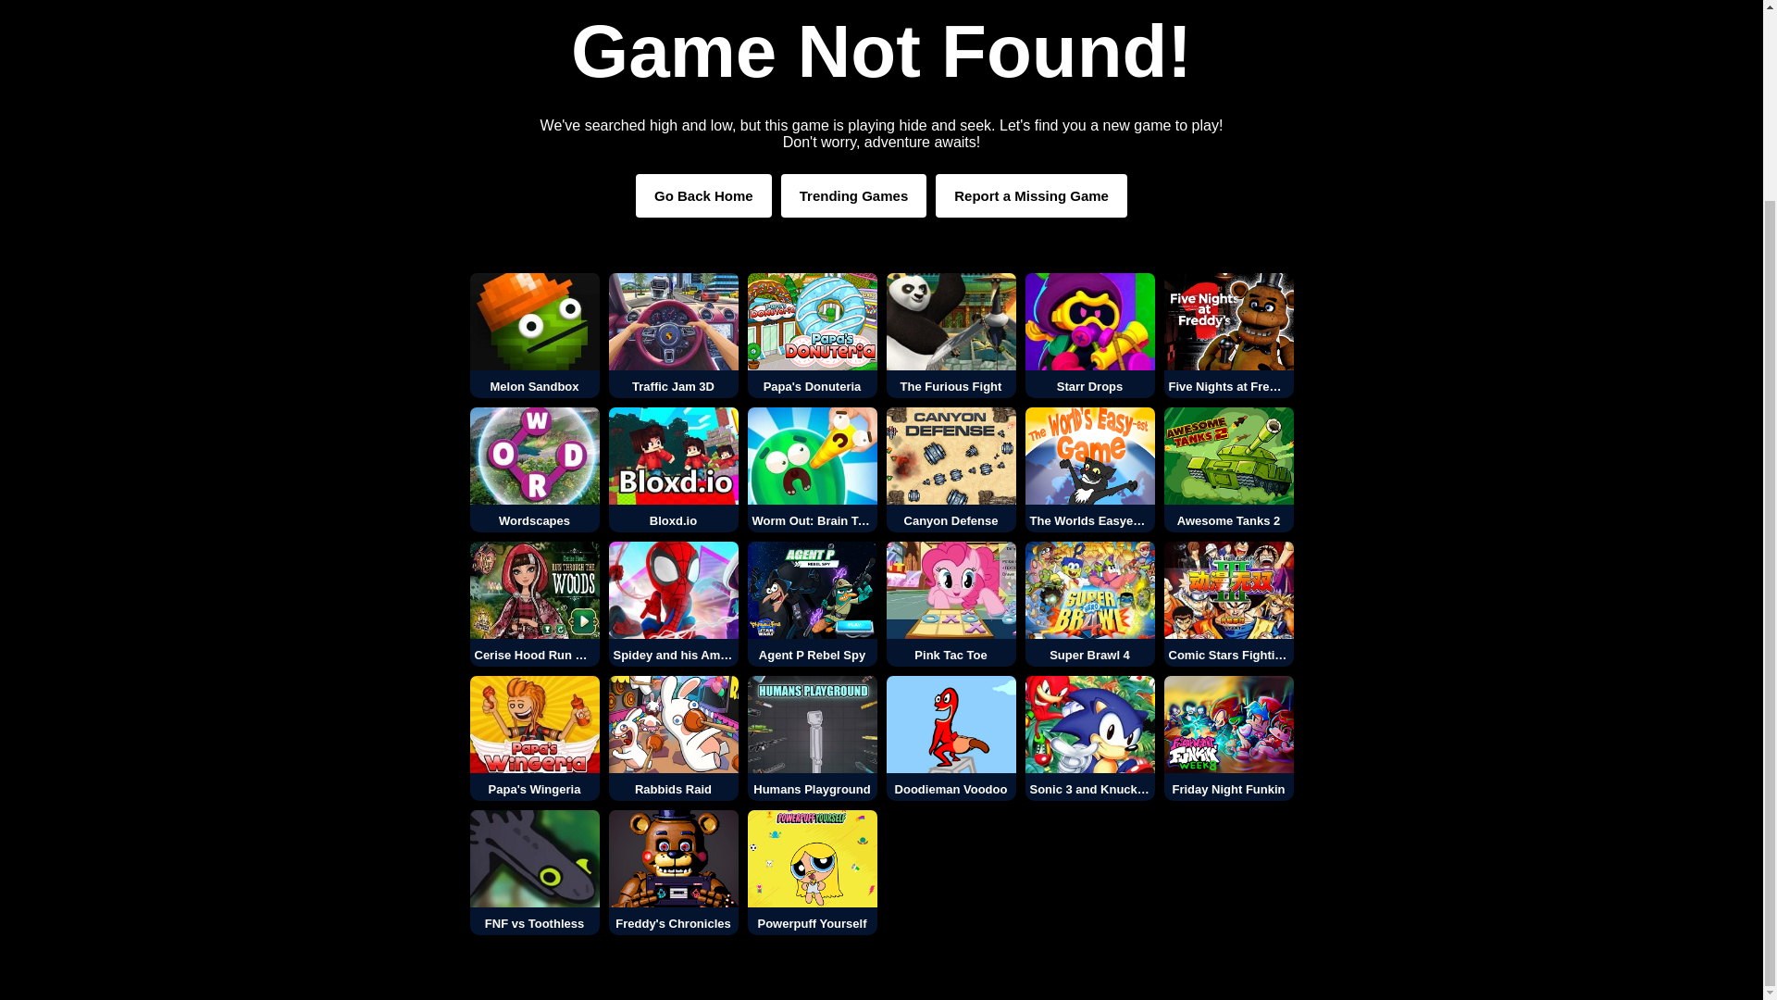 This screenshot has width=1777, height=1000. Describe the element at coordinates (674, 469) in the screenshot. I see `Bloxd.io` at that location.